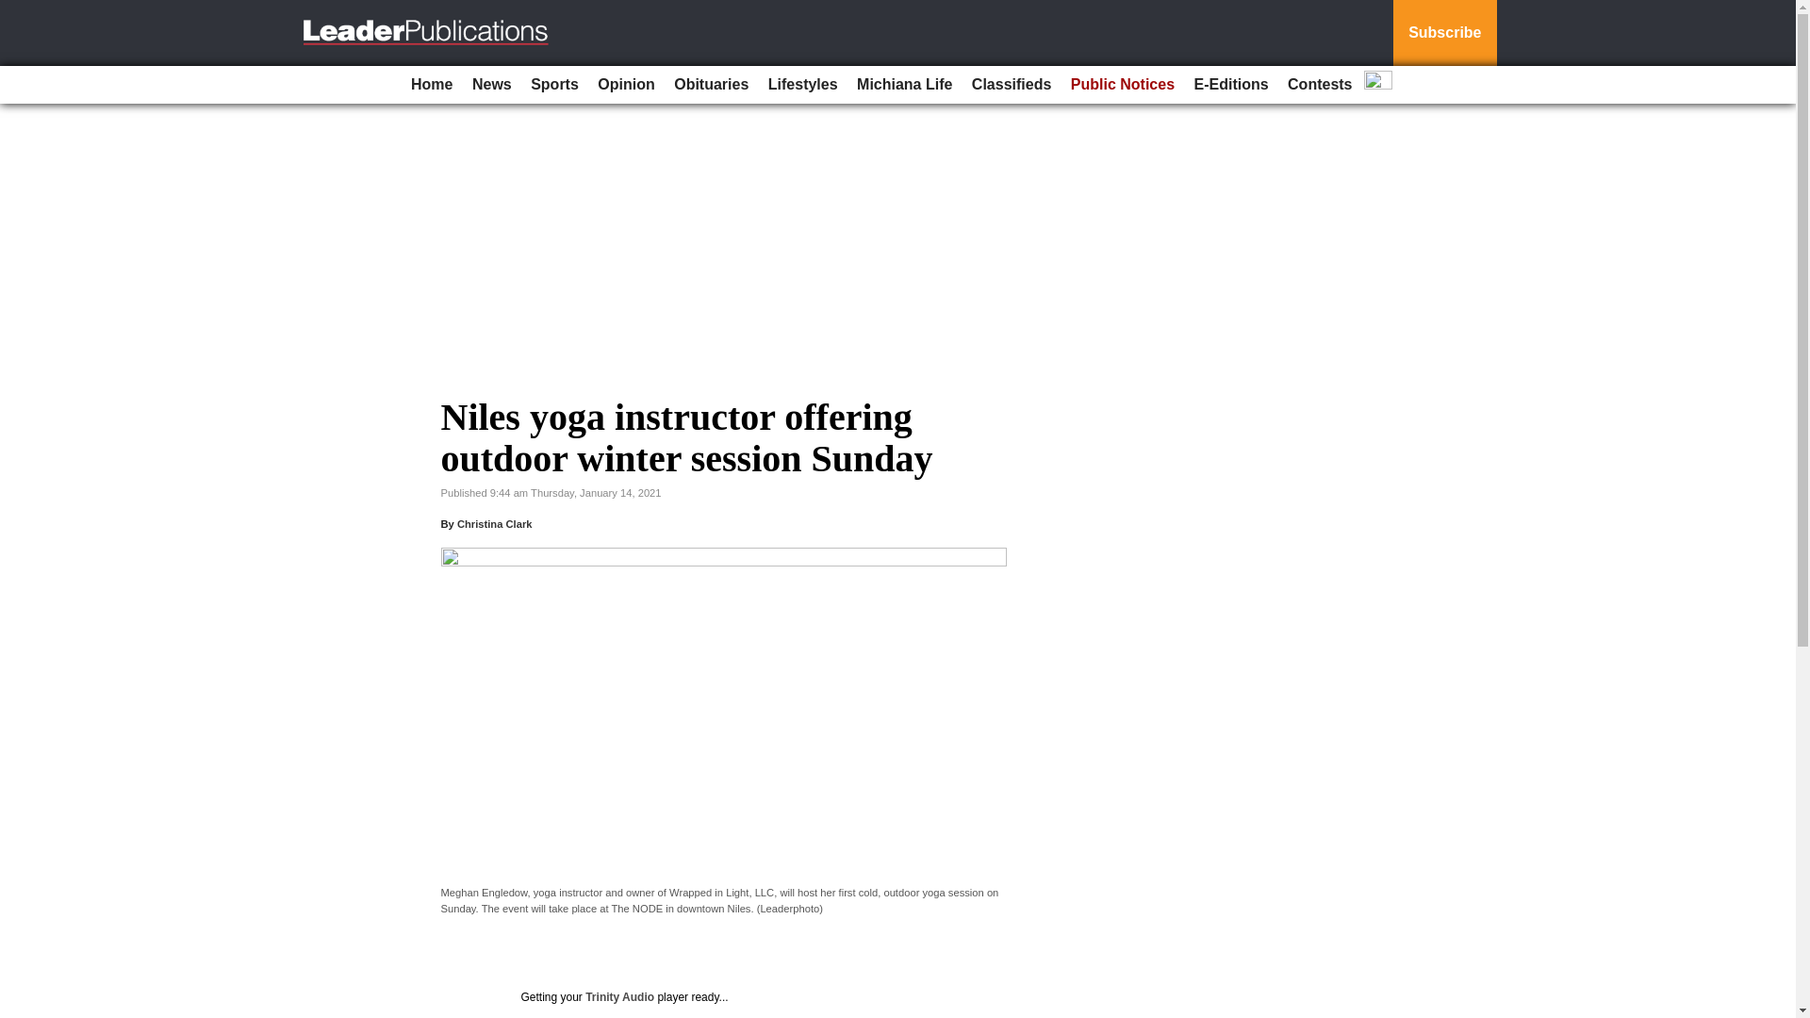 The height and width of the screenshot is (1018, 1810). I want to click on Classifieds, so click(1012, 85).